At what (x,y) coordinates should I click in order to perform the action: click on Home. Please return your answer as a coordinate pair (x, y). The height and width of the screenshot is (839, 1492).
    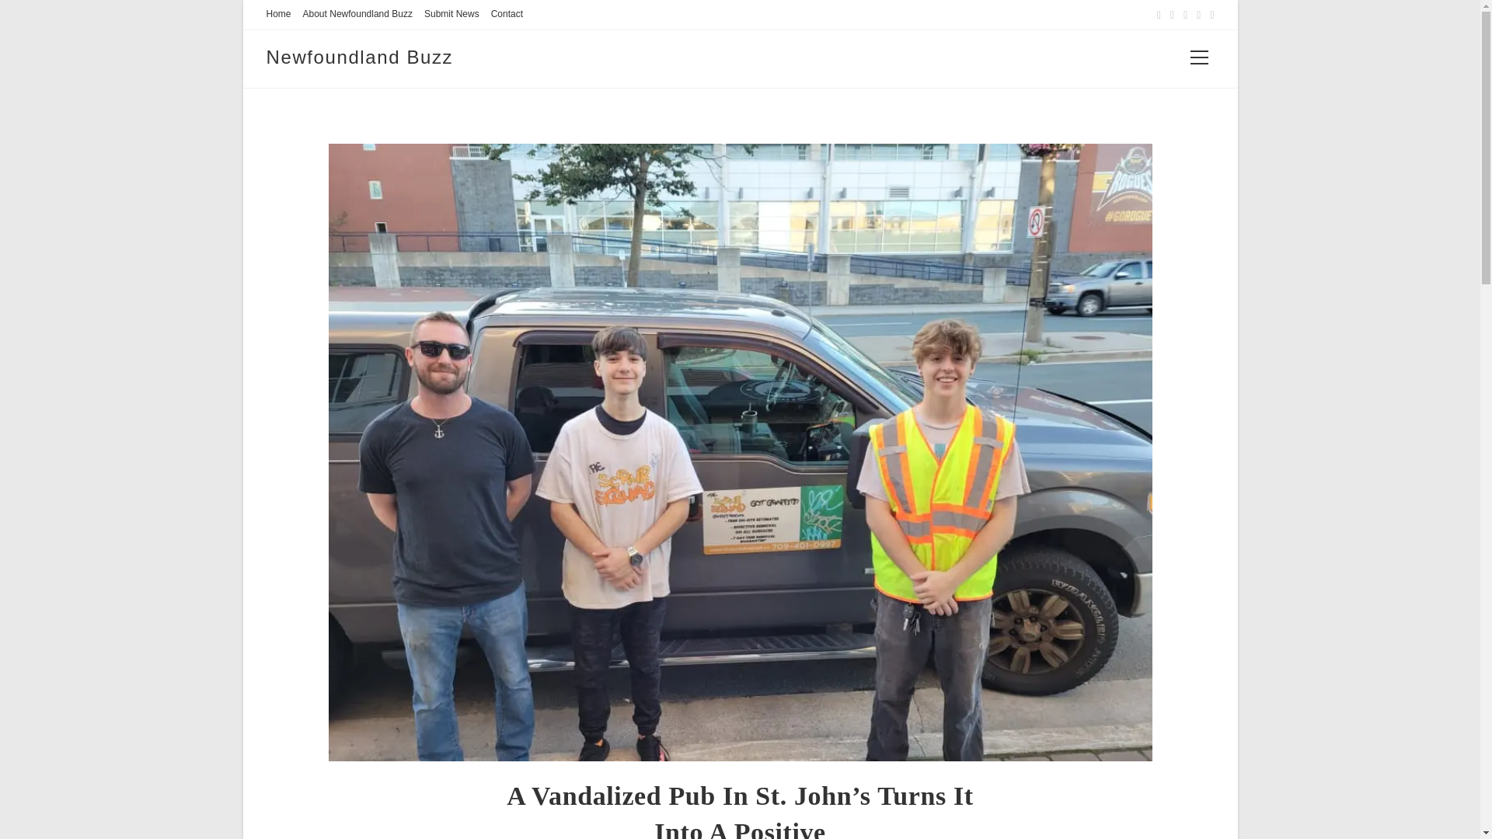
    Looking at the image, I should click on (278, 14).